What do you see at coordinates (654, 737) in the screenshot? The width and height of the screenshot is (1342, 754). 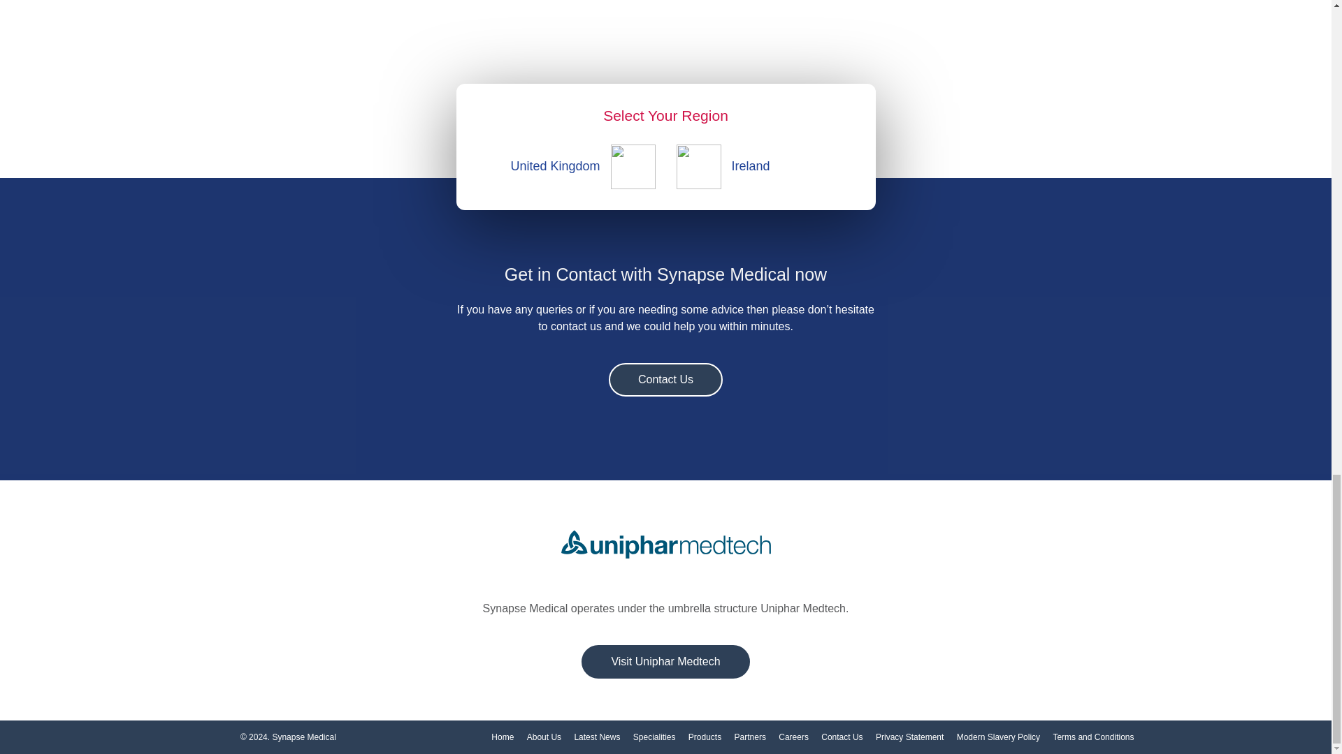 I see `Specialities` at bounding box center [654, 737].